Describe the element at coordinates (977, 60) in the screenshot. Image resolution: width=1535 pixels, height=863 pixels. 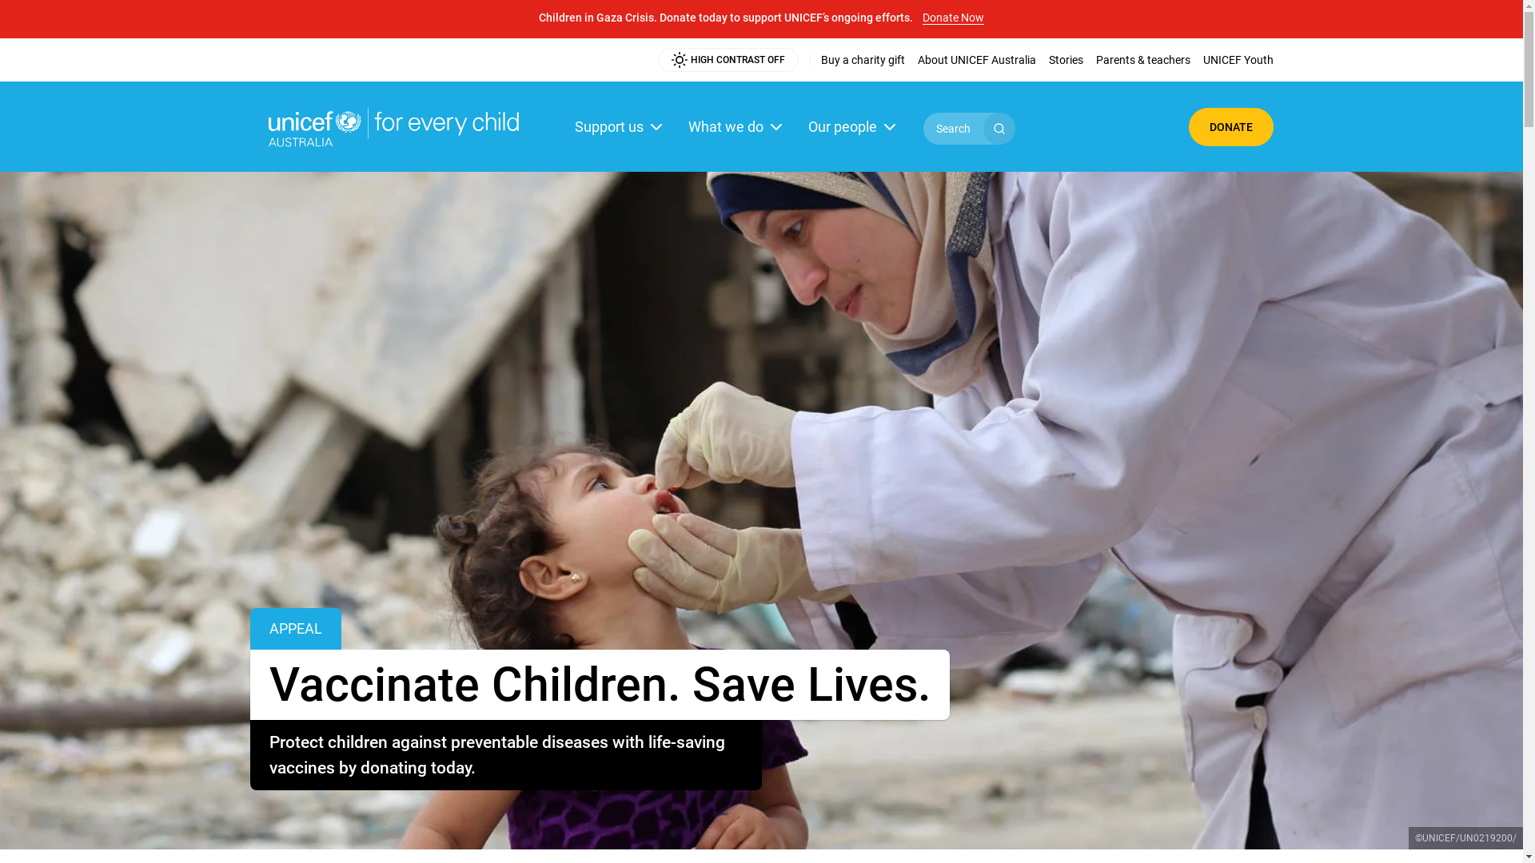
I see `About UNICEF Australia` at that location.